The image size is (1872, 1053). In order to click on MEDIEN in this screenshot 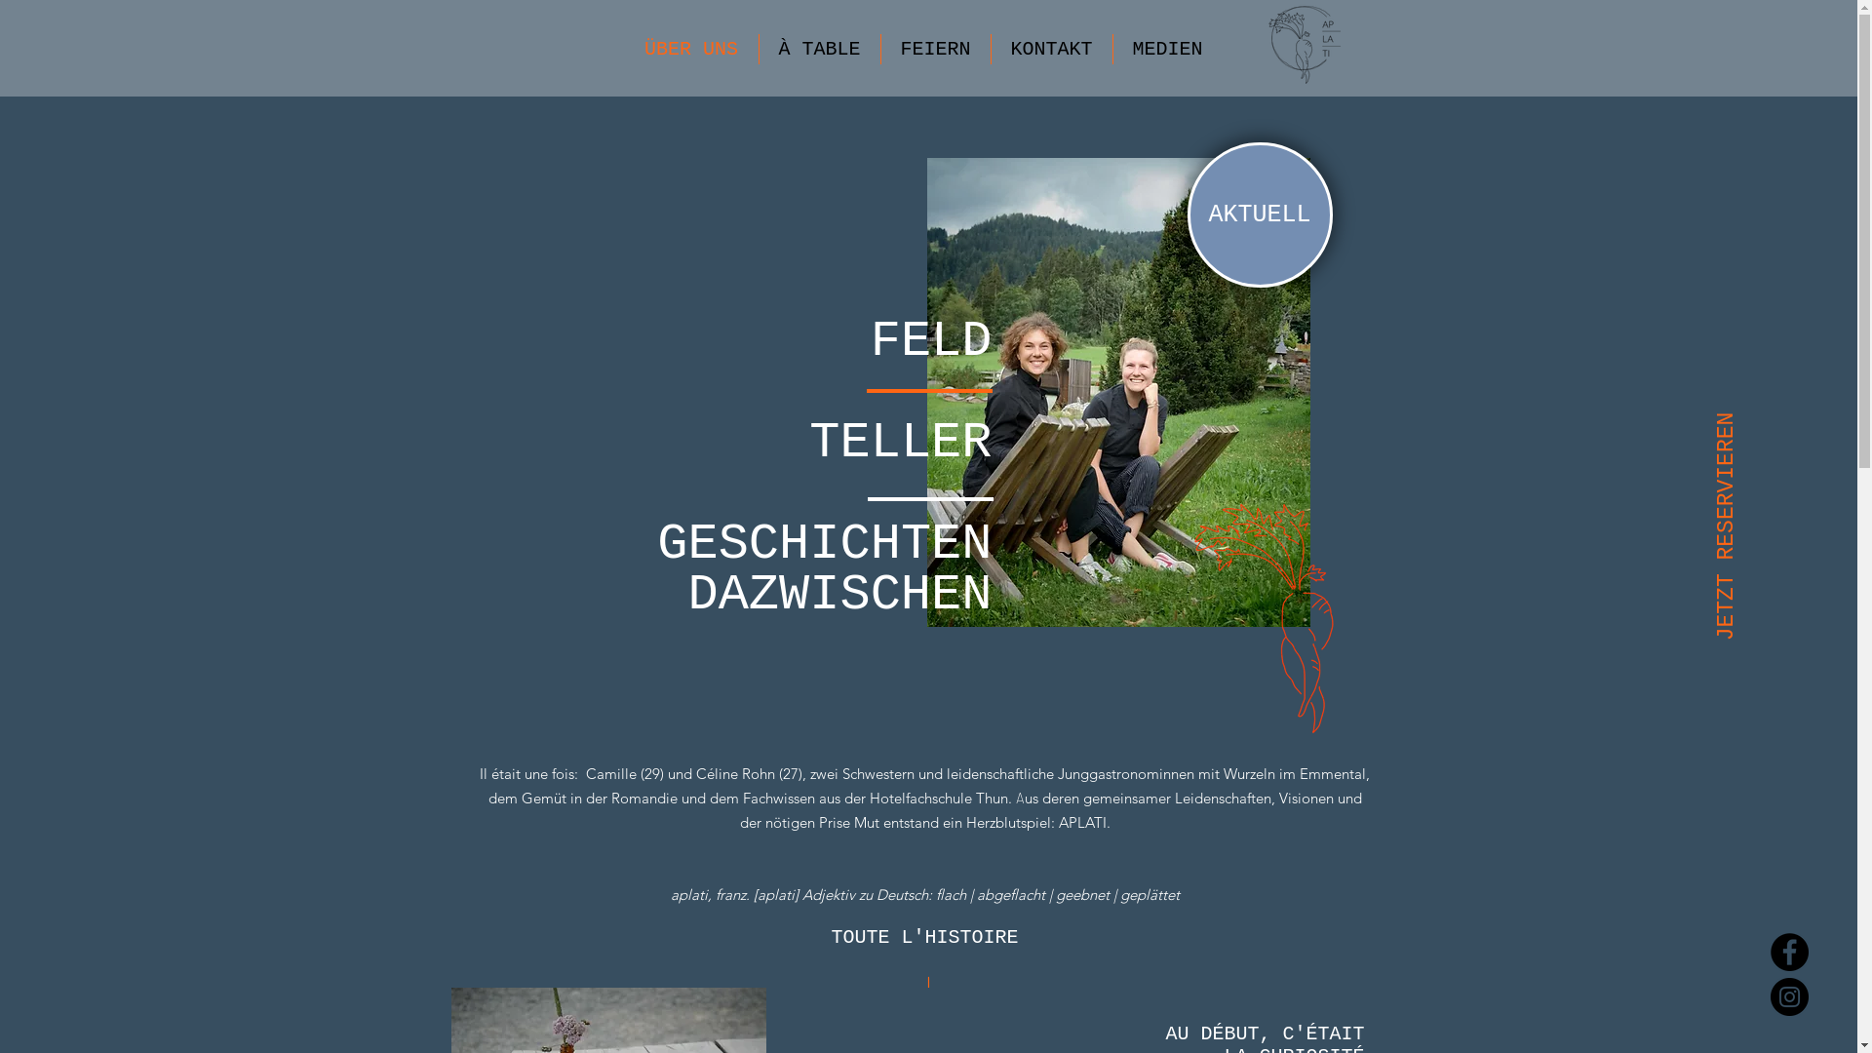, I will do `click(1168, 49)`.